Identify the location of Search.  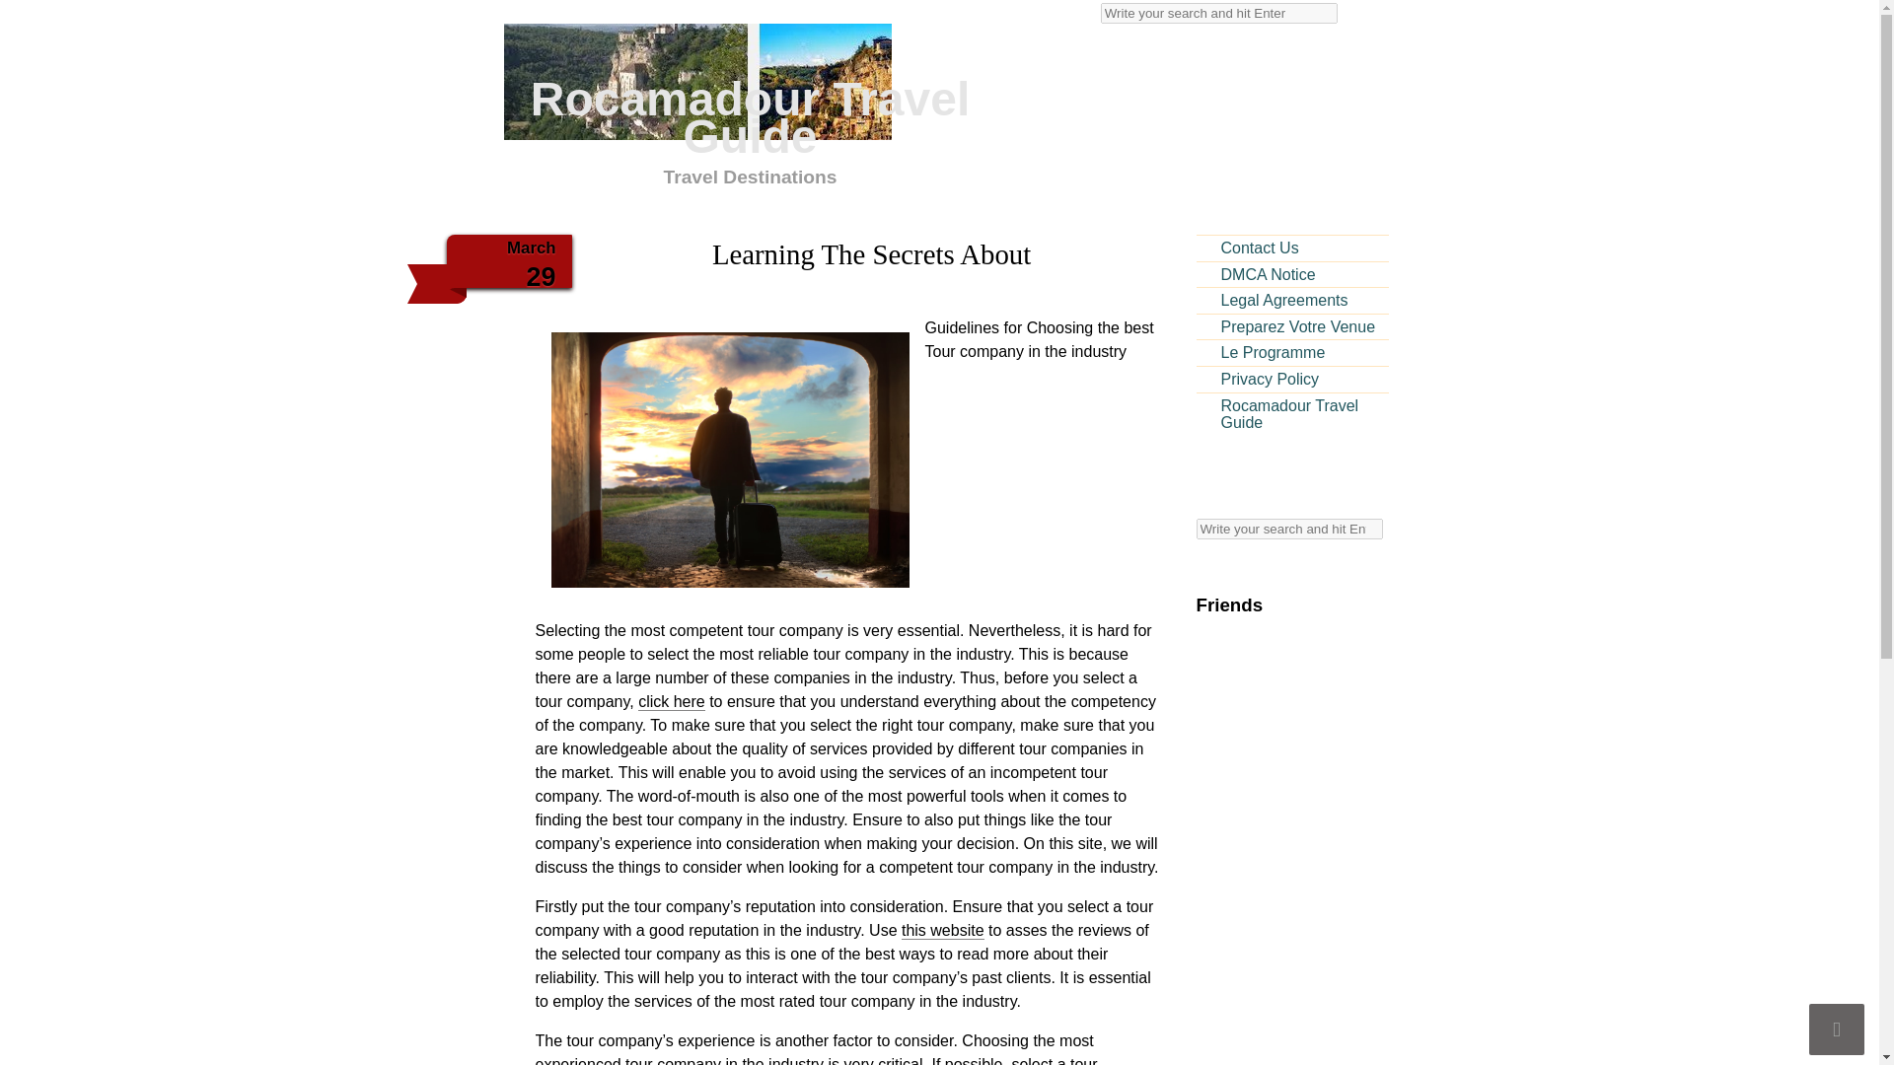
(1288, 529).